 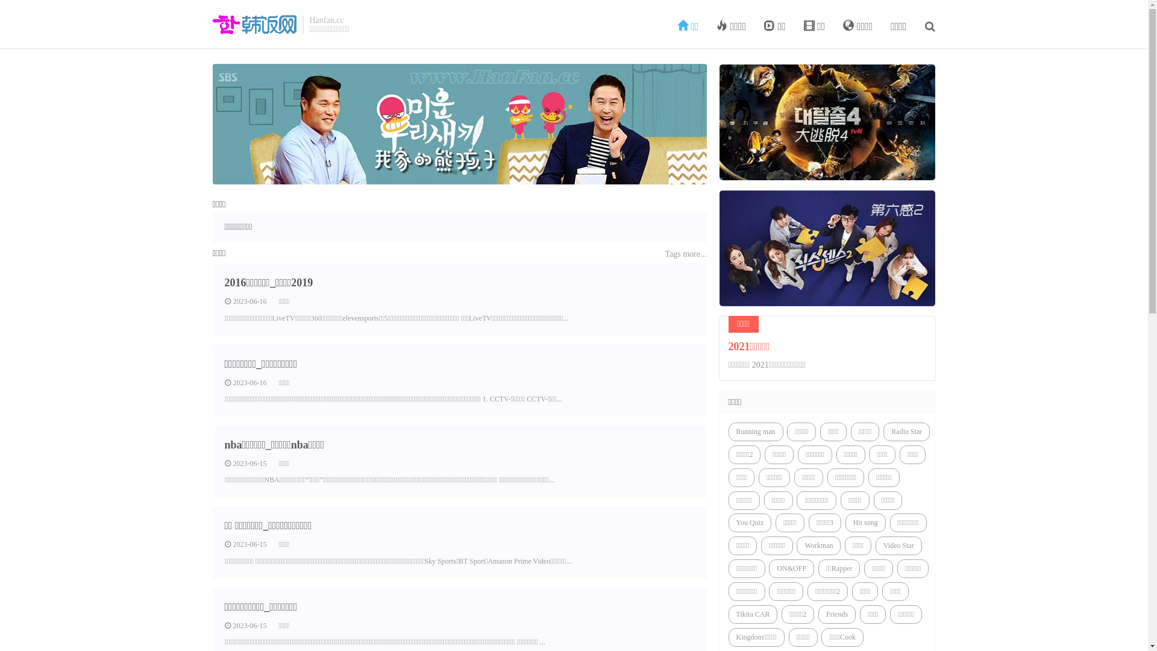 What do you see at coordinates (756, 432) in the screenshot?
I see `Running man` at bounding box center [756, 432].